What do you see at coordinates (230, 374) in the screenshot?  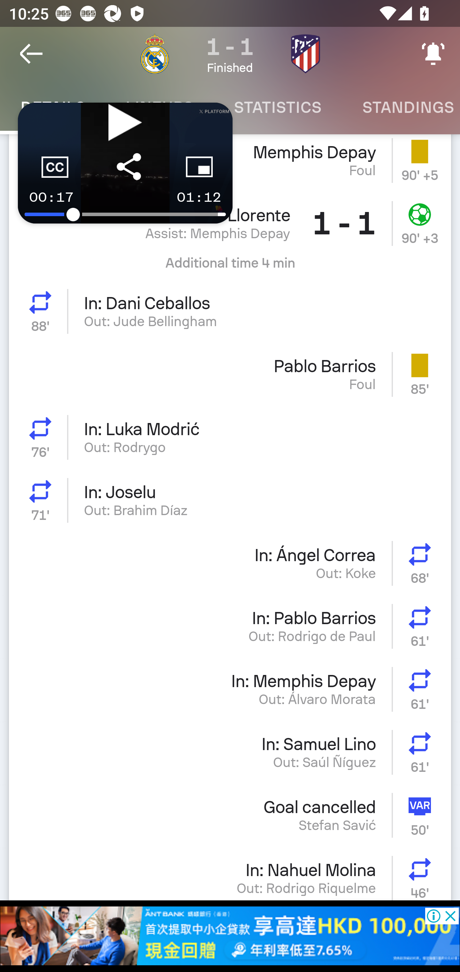 I see `Pablo Barrios Foul Yellow card 85'` at bounding box center [230, 374].